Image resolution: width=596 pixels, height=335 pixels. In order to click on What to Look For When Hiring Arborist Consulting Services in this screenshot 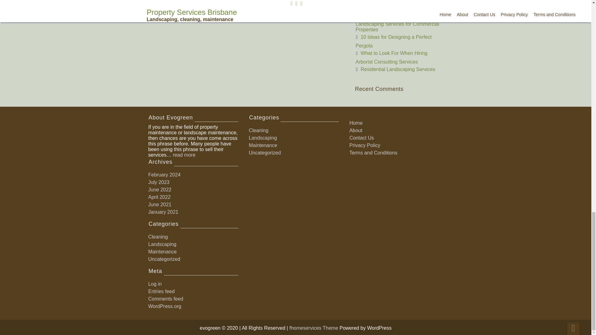, I will do `click(392, 58)`.